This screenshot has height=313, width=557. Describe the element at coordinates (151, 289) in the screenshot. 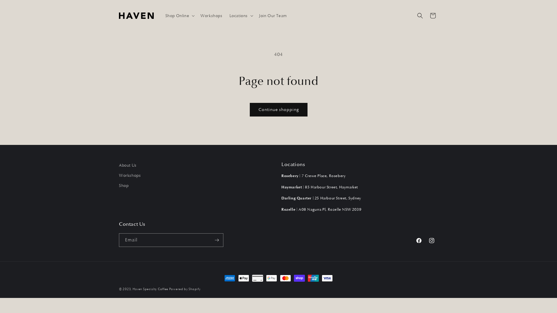

I see `Haven Specialty Coffee` at that location.